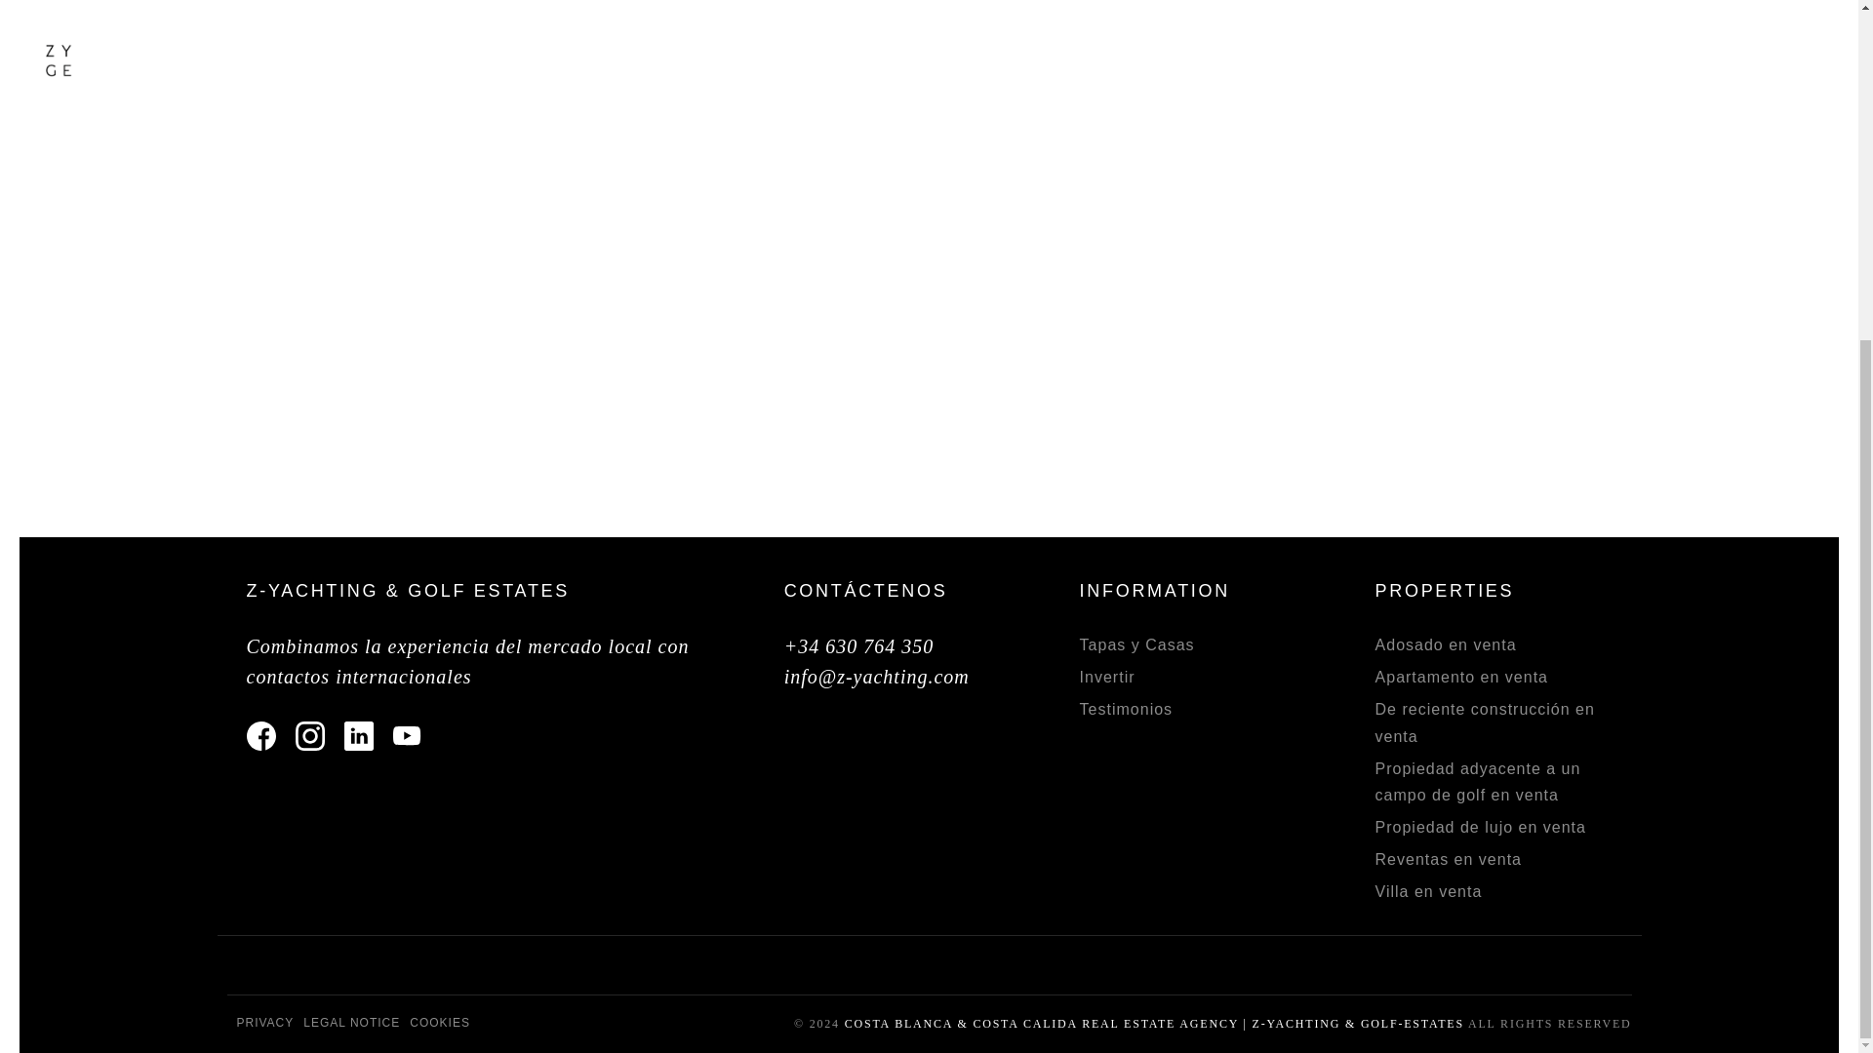 Image resolution: width=1873 pixels, height=1053 pixels. I want to click on Adosado en venta, so click(1446, 644).